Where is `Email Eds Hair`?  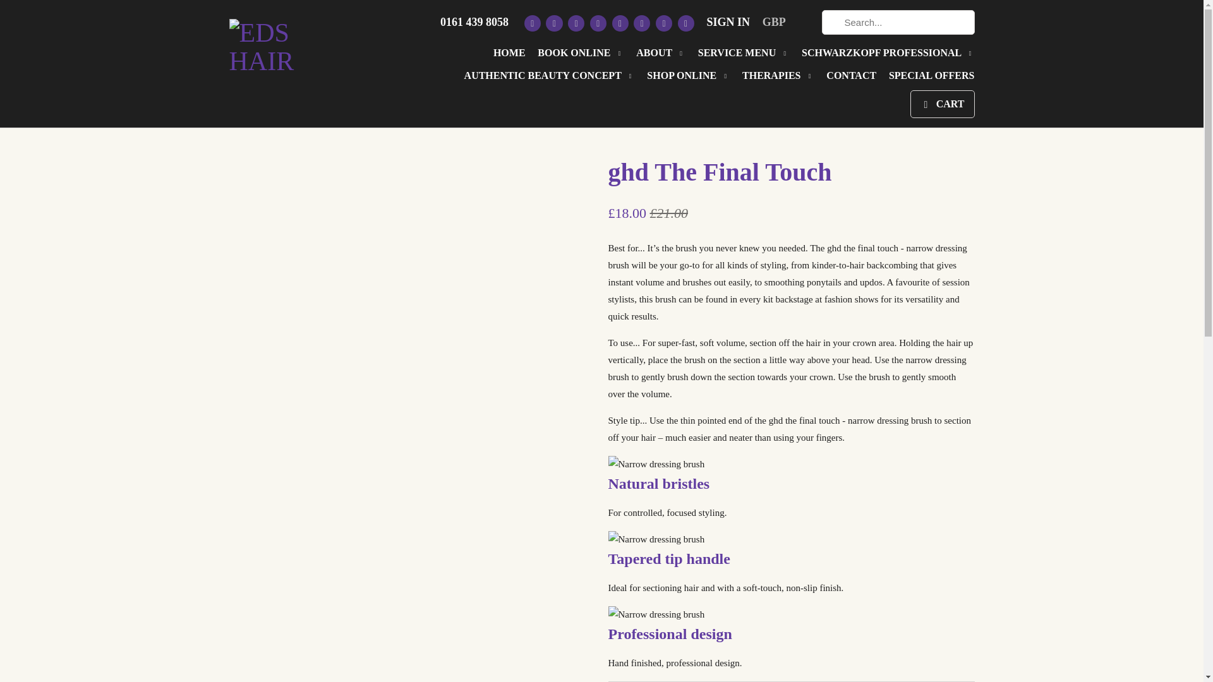 Email Eds Hair is located at coordinates (686, 23).